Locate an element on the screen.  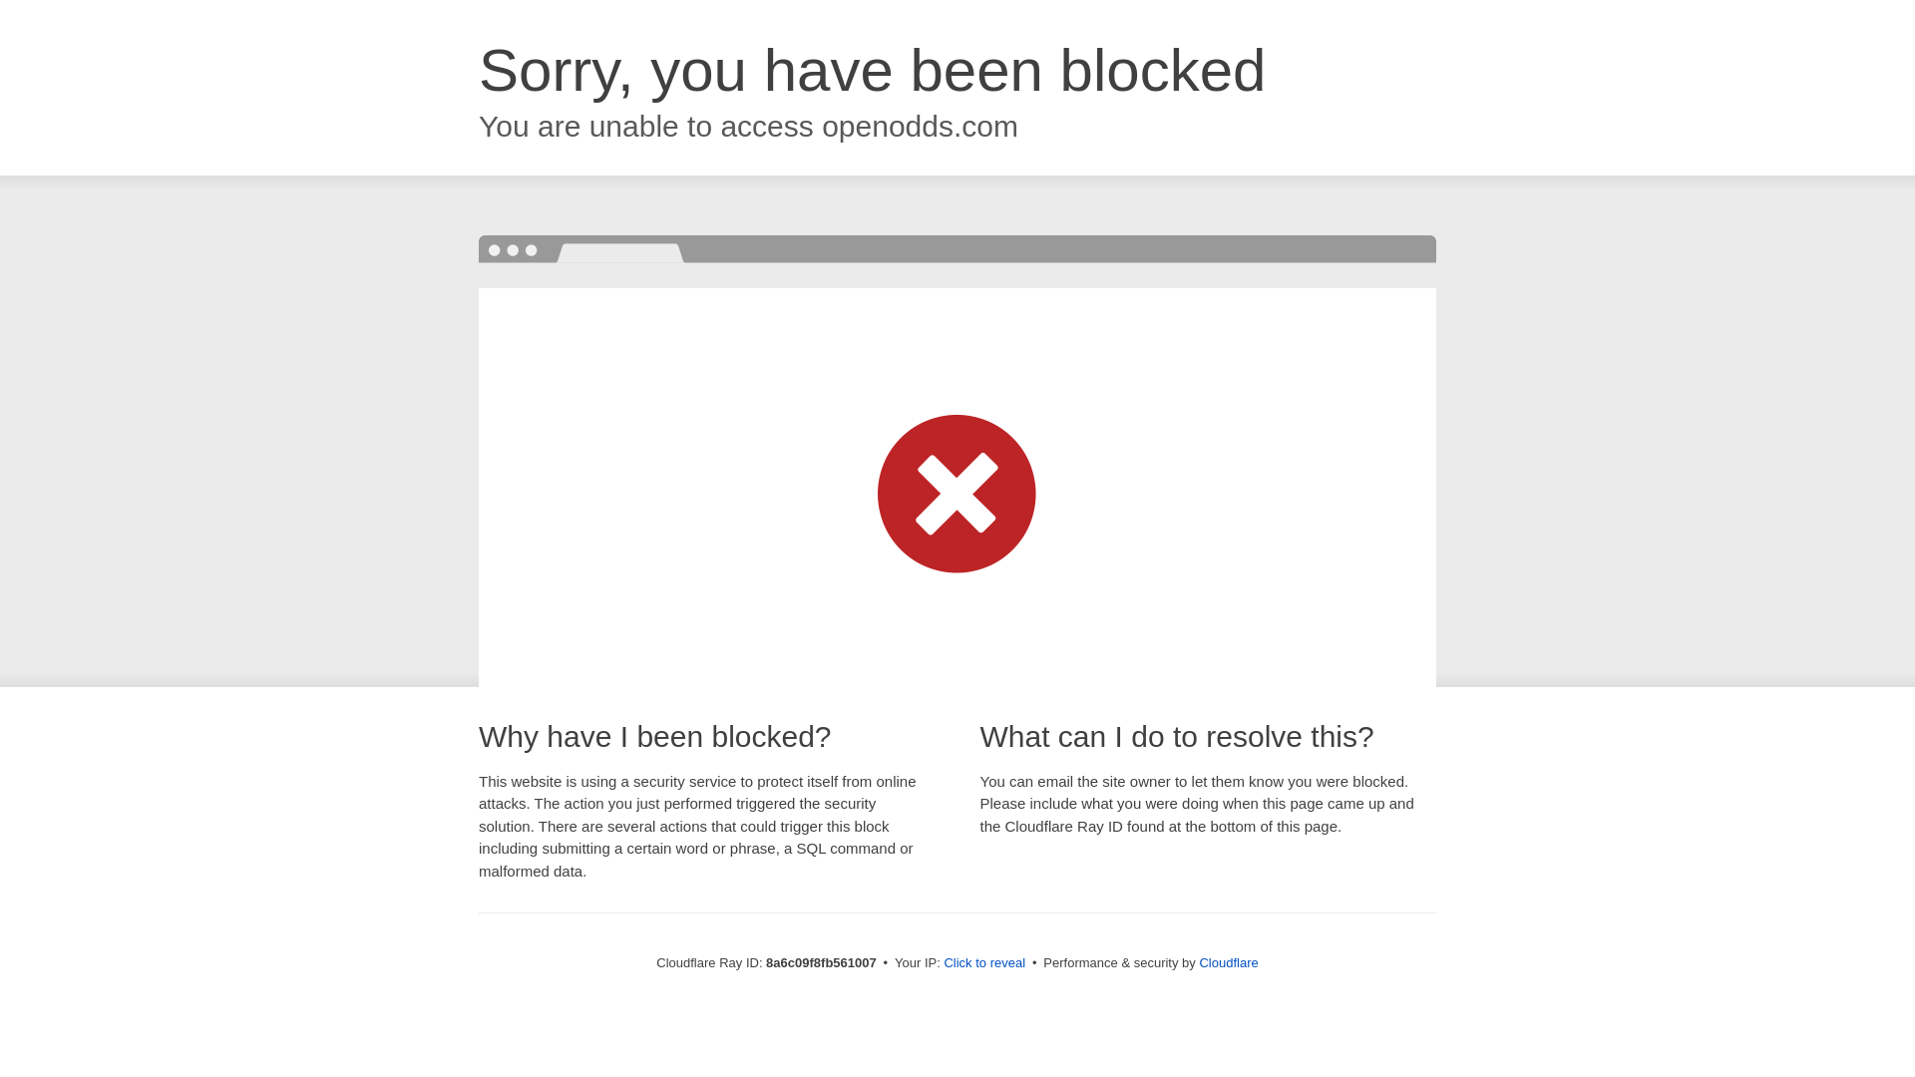
Click to reveal is located at coordinates (983, 963).